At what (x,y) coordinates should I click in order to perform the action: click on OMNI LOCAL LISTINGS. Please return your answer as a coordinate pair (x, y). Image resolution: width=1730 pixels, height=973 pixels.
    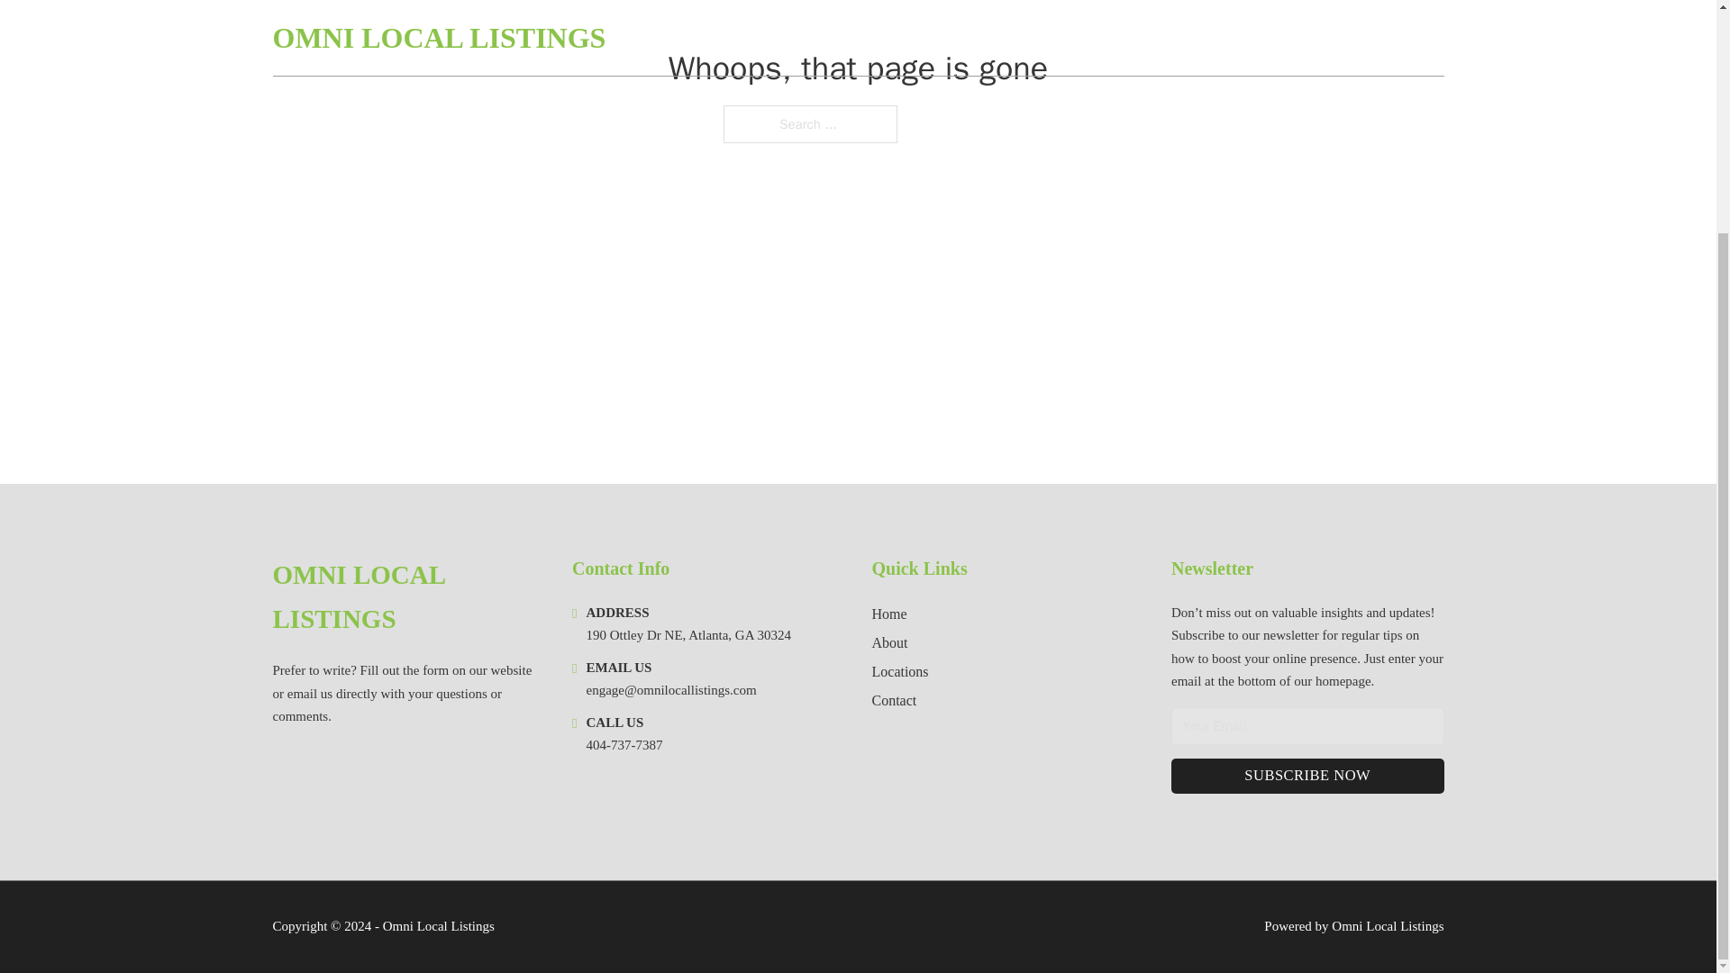
    Looking at the image, I should click on (407, 597).